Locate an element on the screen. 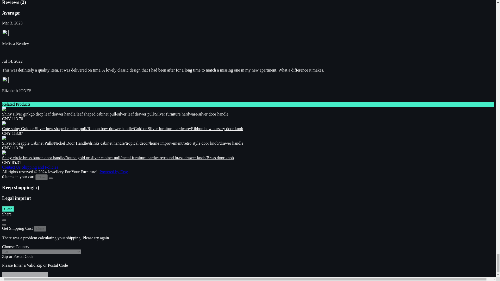  Powered by Etsy is located at coordinates (114, 172).